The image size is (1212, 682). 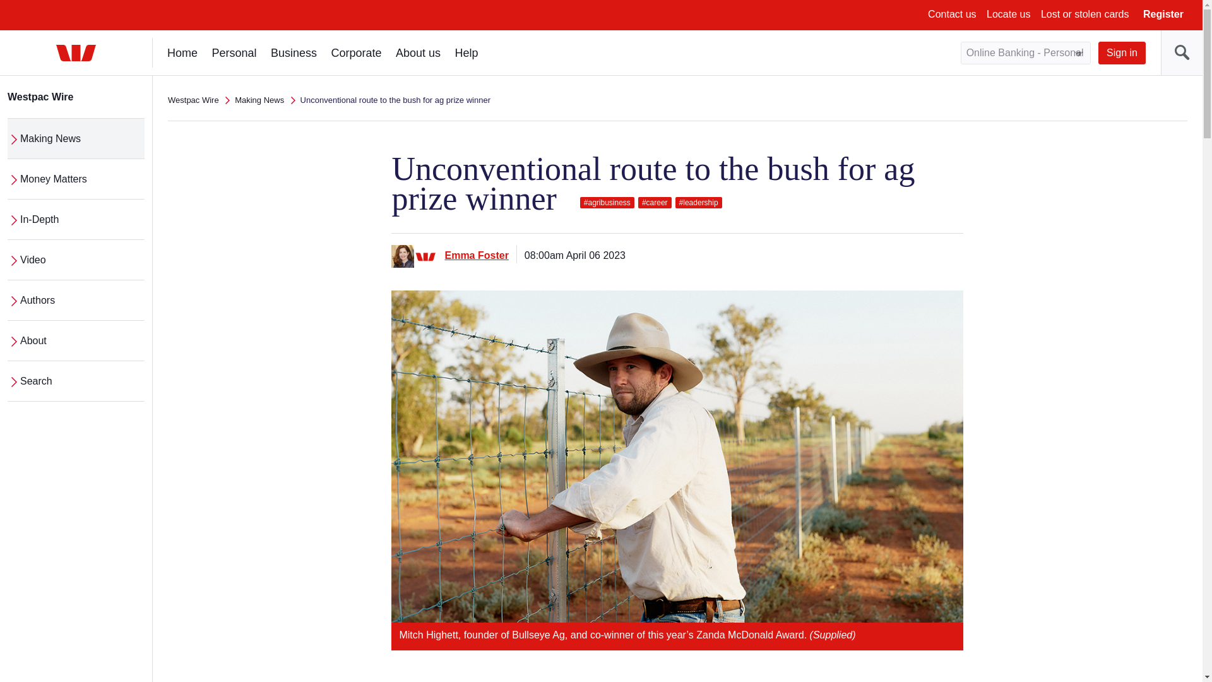 What do you see at coordinates (1008, 14) in the screenshot?
I see `Locate us` at bounding box center [1008, 14].